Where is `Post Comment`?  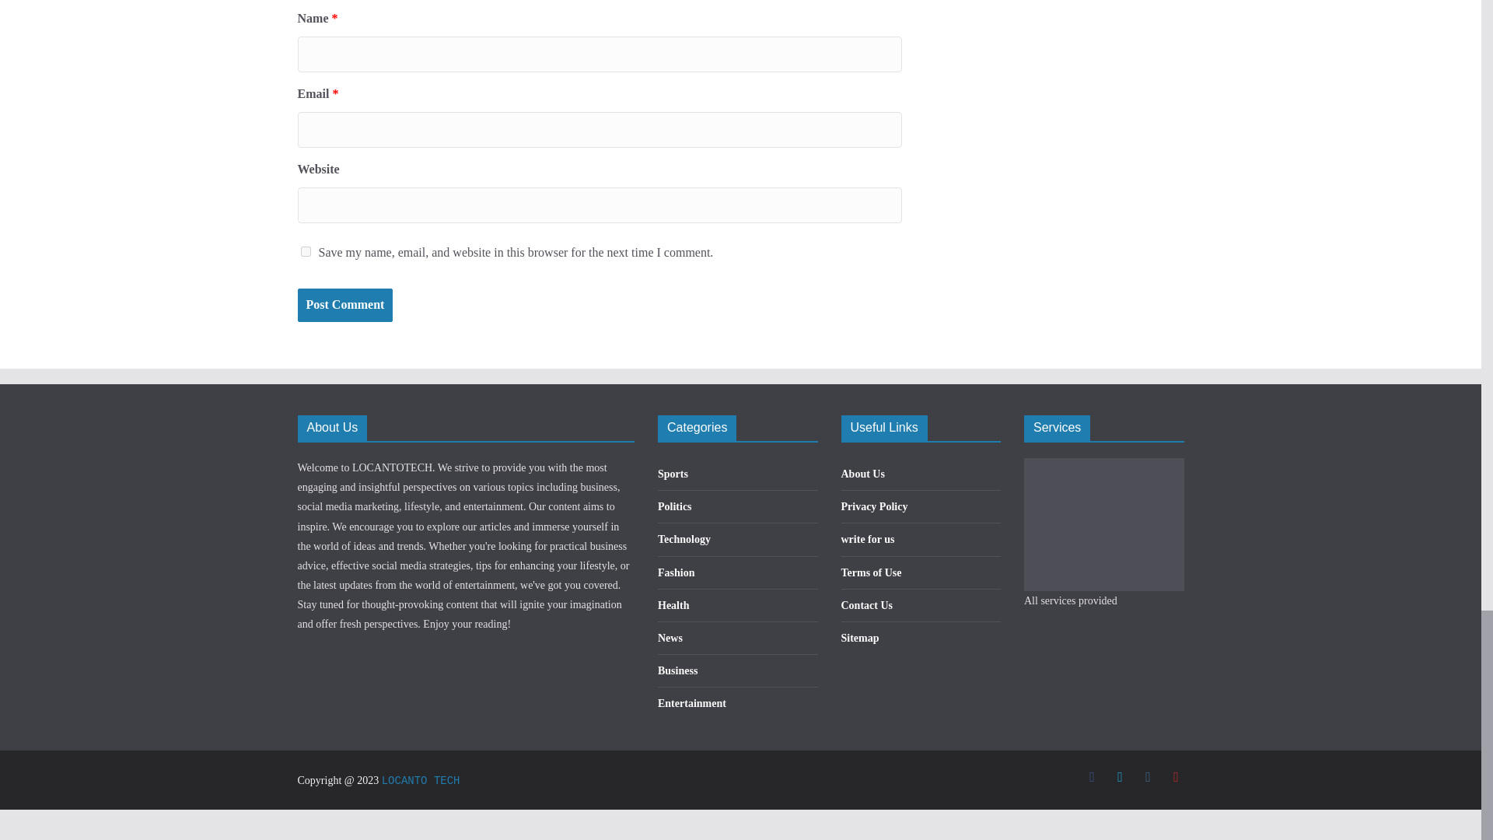
Post Comment is located at coordinates (344, 305).